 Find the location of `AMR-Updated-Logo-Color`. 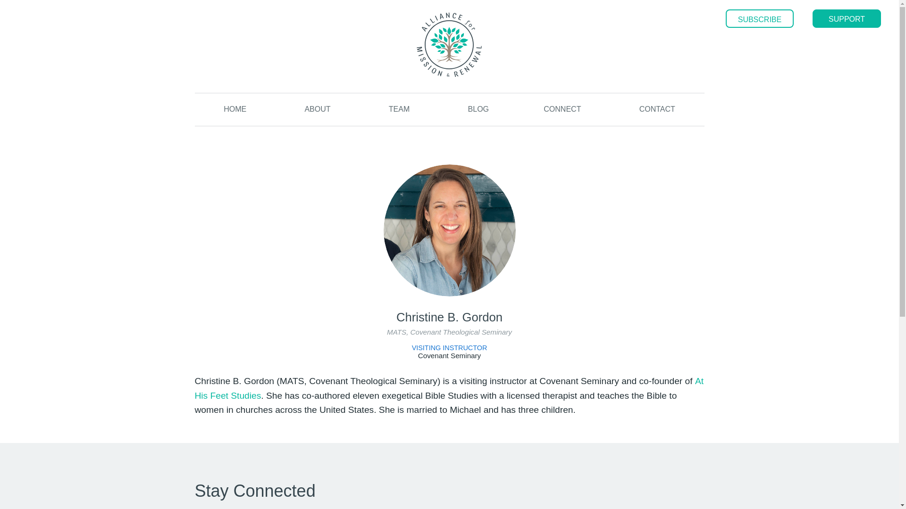

AMR-Updated-Logo-Color is located at coordinates (449, 44).